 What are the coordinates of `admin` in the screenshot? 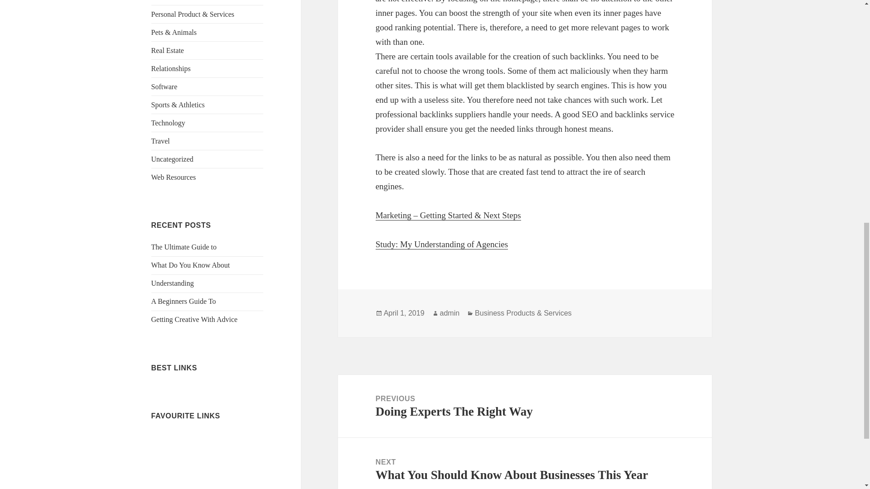 It's located at (450, 313).